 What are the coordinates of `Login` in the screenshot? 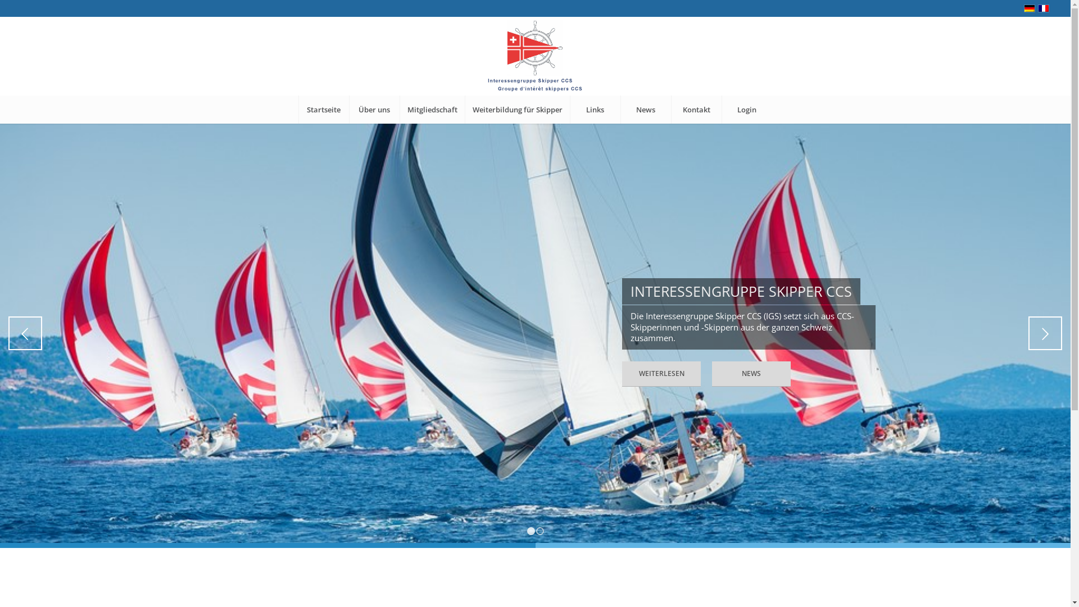 It's located at (747, 110).